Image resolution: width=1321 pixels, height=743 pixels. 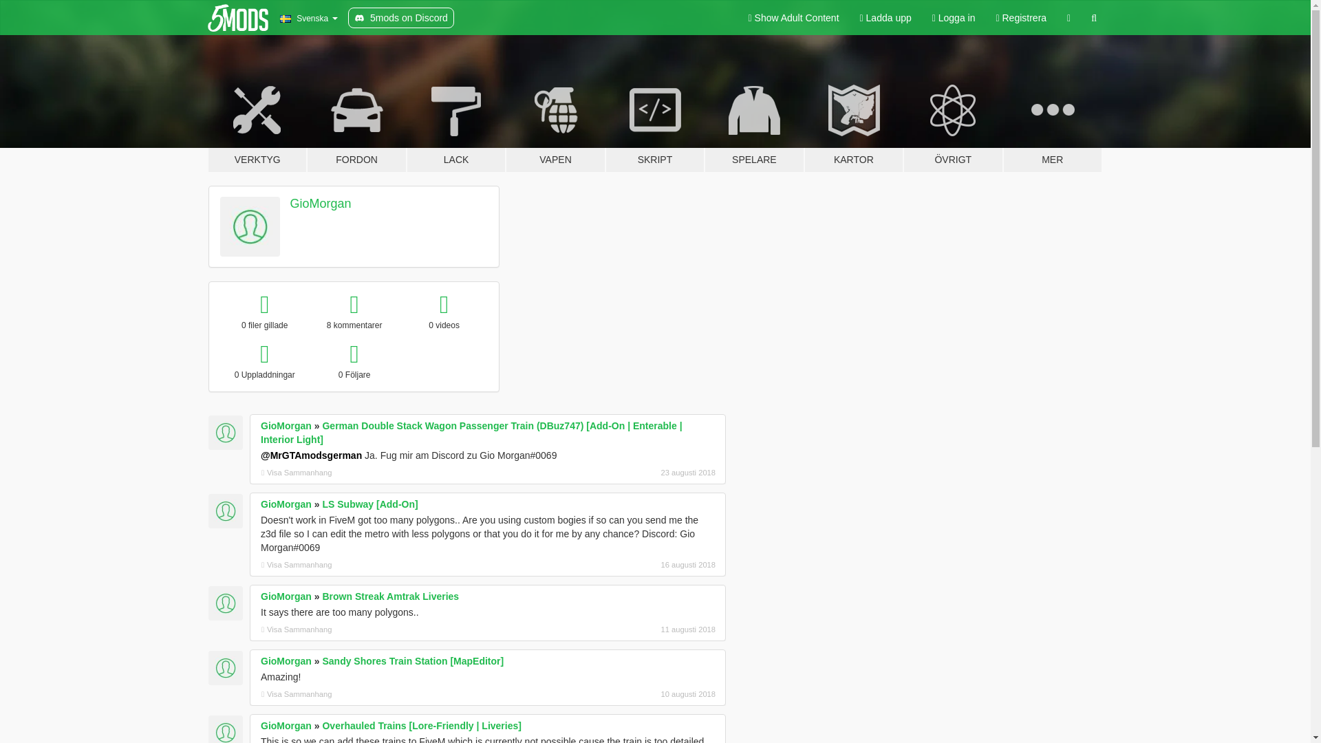 I want to click on Registrera, so click(x=1021, y=18).